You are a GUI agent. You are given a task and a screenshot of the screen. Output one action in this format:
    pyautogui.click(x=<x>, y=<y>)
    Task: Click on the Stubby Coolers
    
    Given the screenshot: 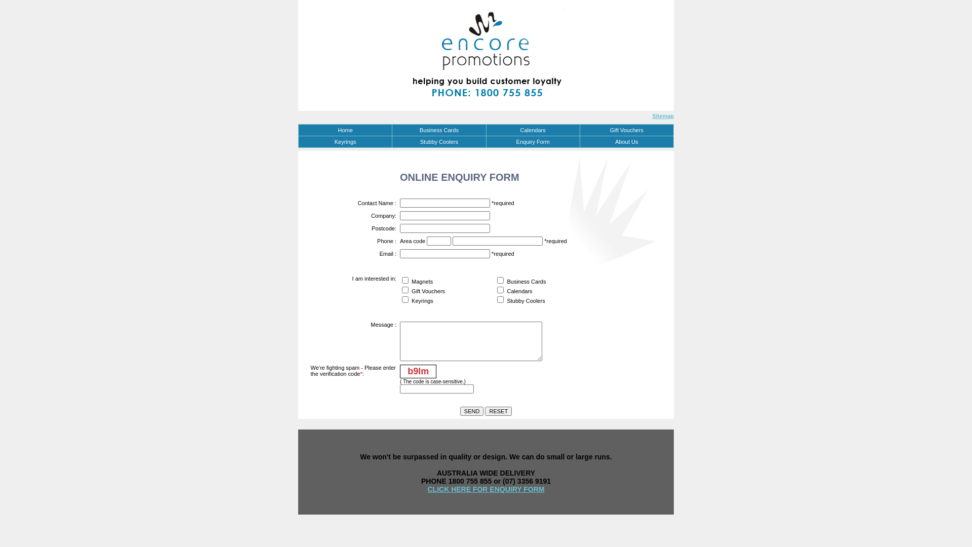 What is the action you would take?
    pyautogui.click(x=439, y=141)
    